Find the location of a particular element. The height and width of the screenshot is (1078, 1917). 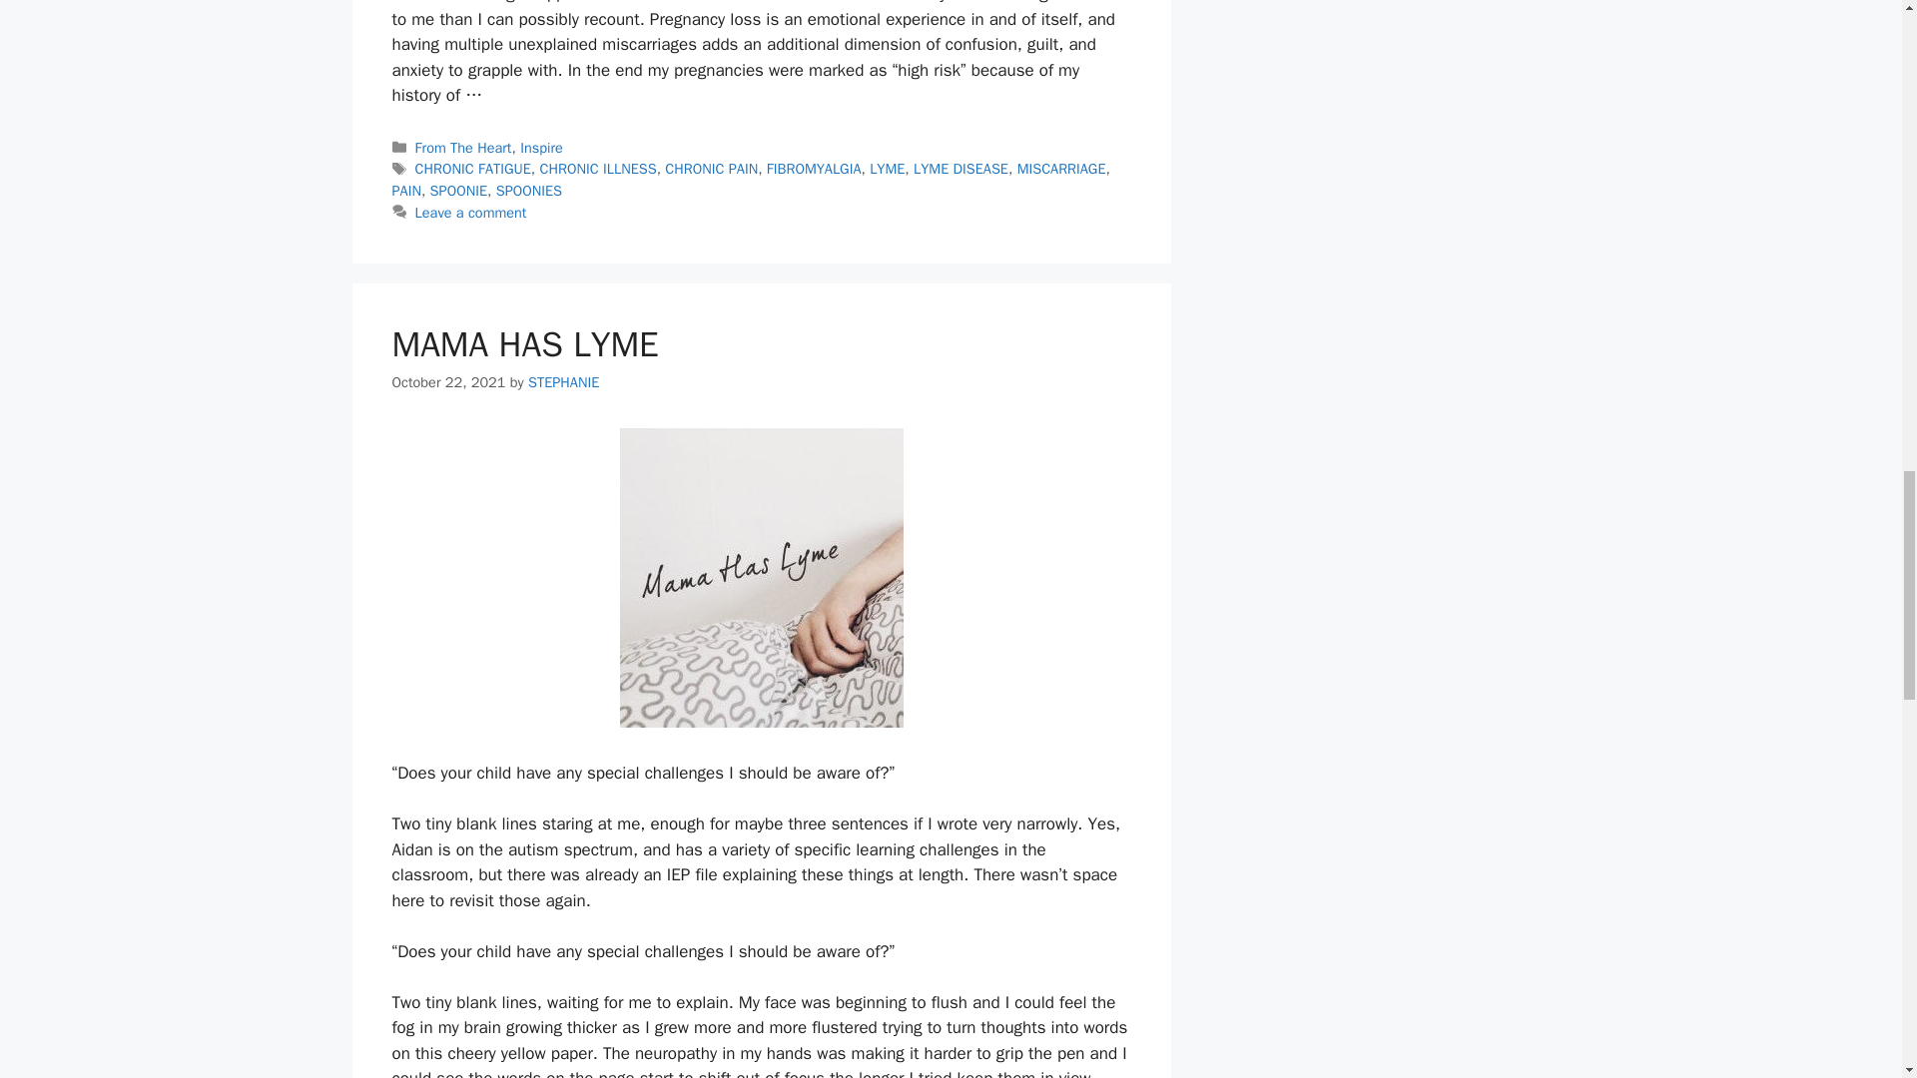

FIBROMYALGIA is located at coordinates (814, 168).